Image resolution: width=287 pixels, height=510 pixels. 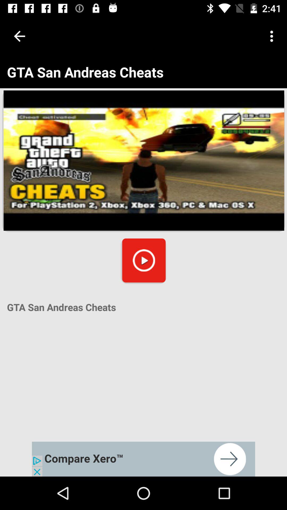 I want to click on go to advertisement, so click(x=143, y=459).